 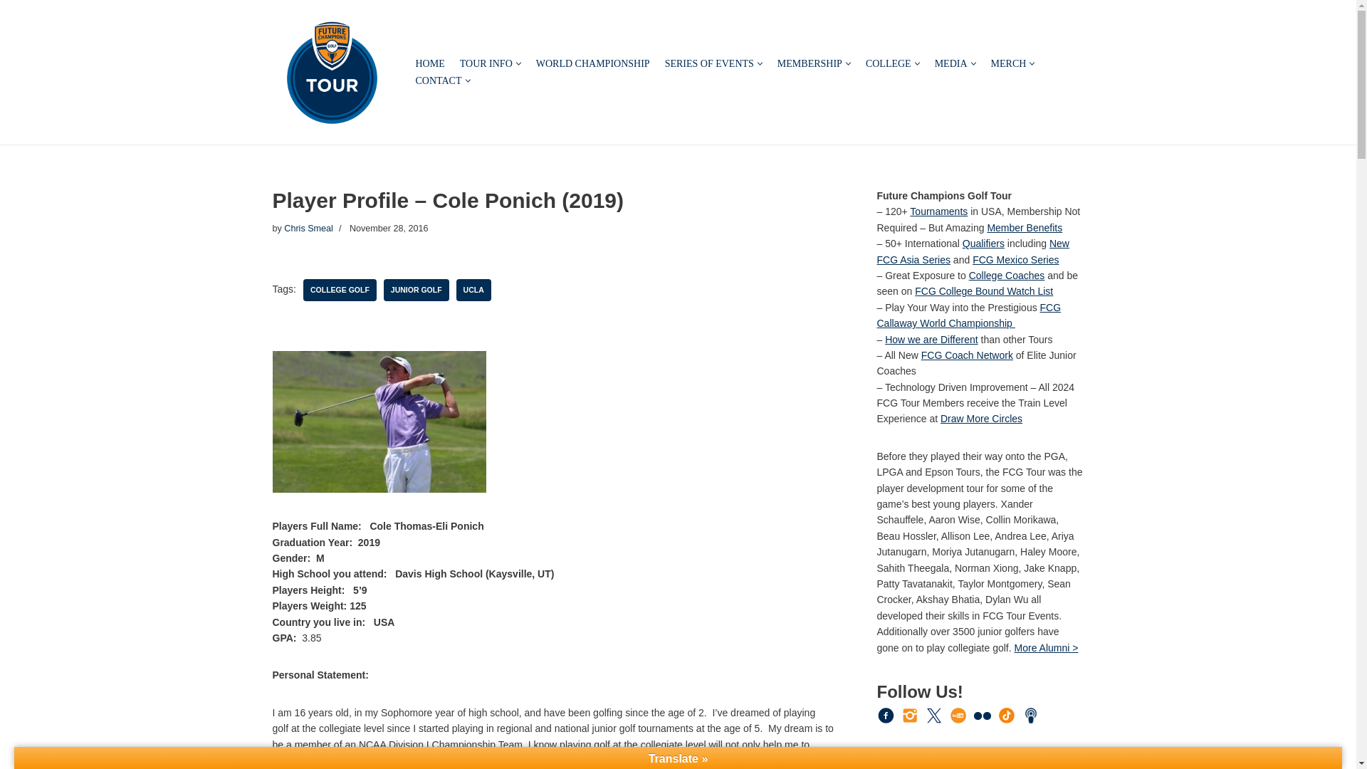 I want to click on Follow Us on Podcasts, so click(x=1031, y=715).